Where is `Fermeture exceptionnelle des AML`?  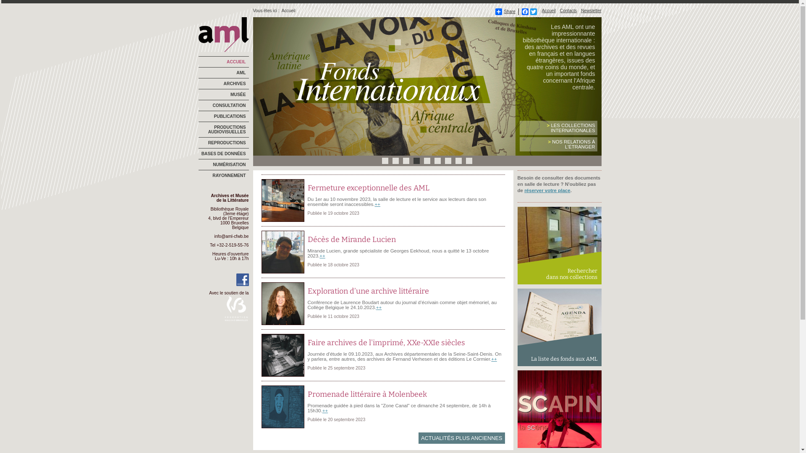 Fermeture exceptionnelle des AML is located at coordinates (368, 188).